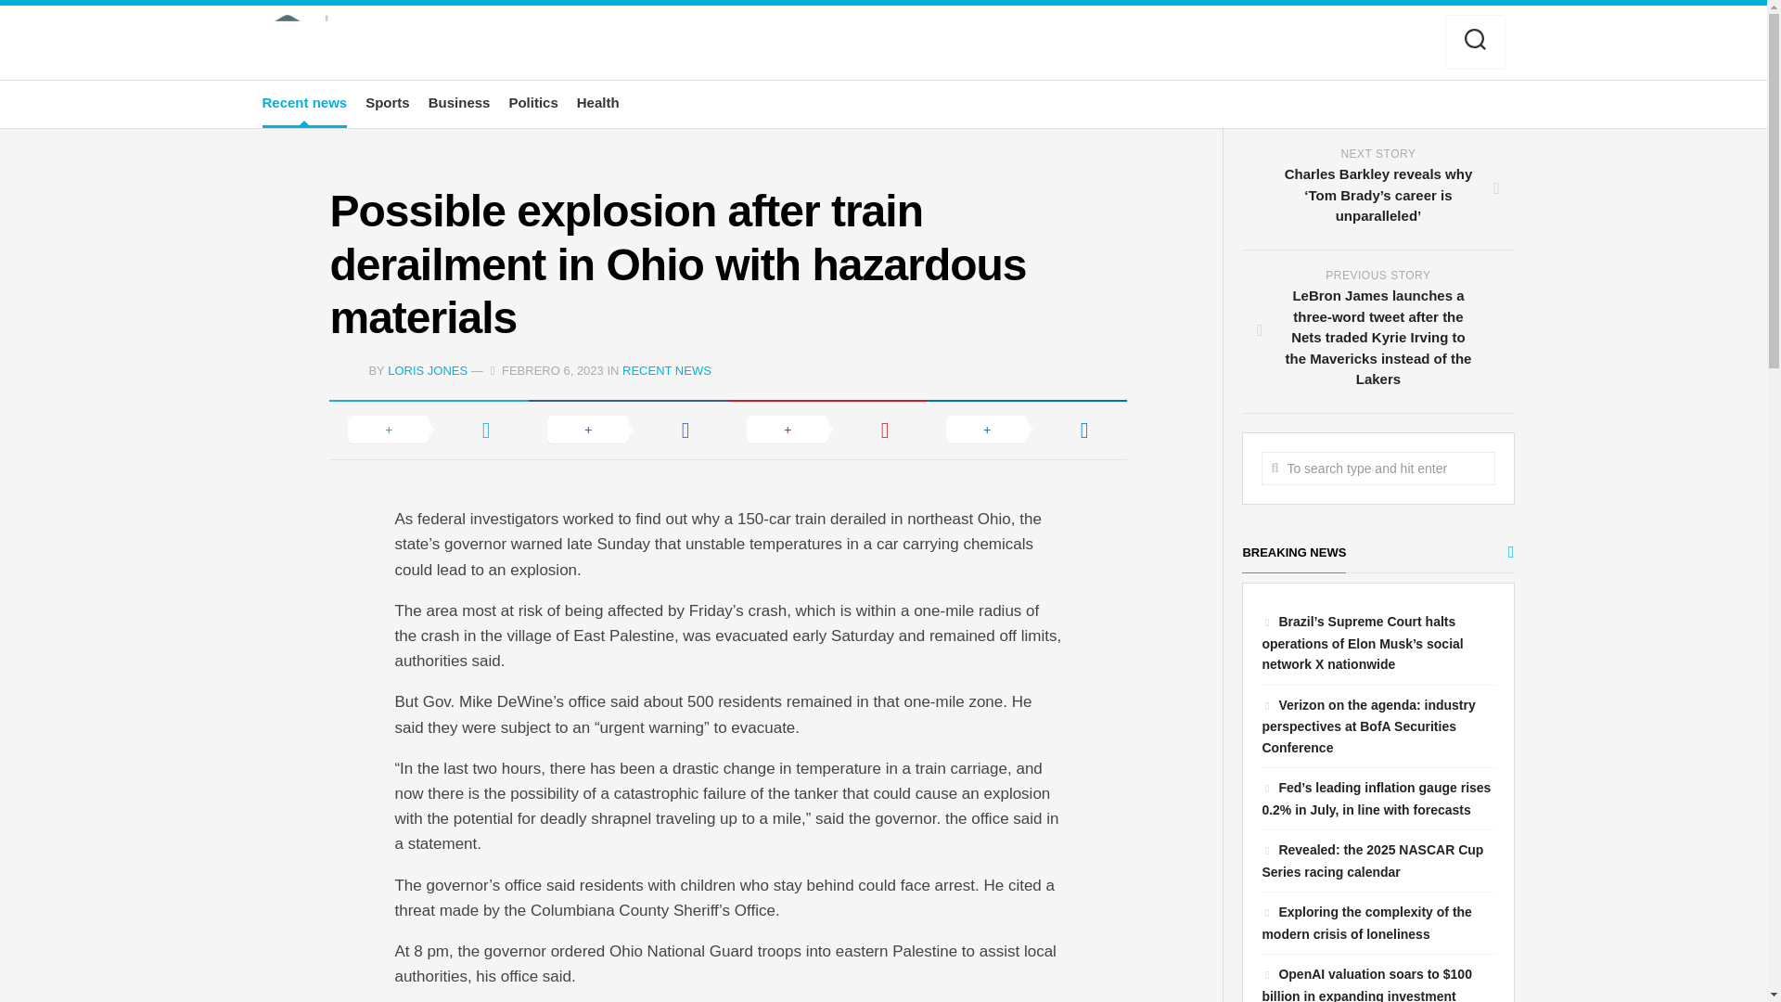 The image size is (1781, 1002). I want to click on Share on Facebook, so click(629, 429).